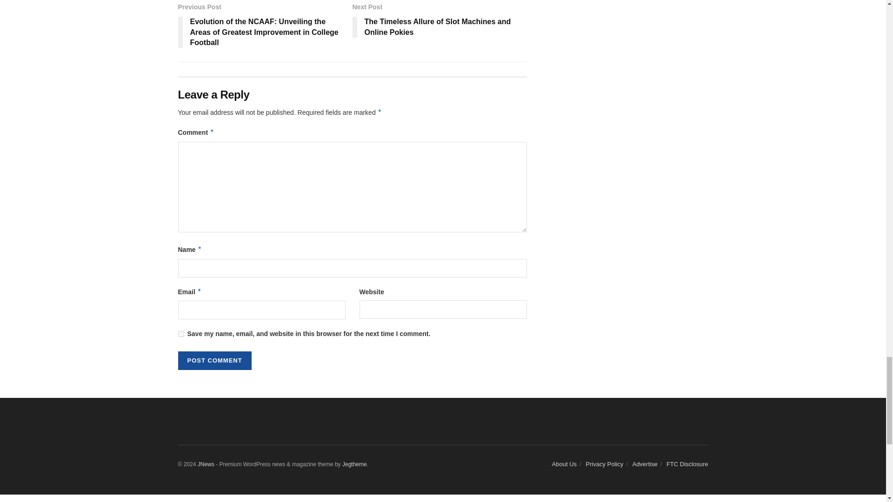  What do you see at coordinates (354, 464) in the screenshot?
I see `Jegtheme` at bounding box center [354, 464].